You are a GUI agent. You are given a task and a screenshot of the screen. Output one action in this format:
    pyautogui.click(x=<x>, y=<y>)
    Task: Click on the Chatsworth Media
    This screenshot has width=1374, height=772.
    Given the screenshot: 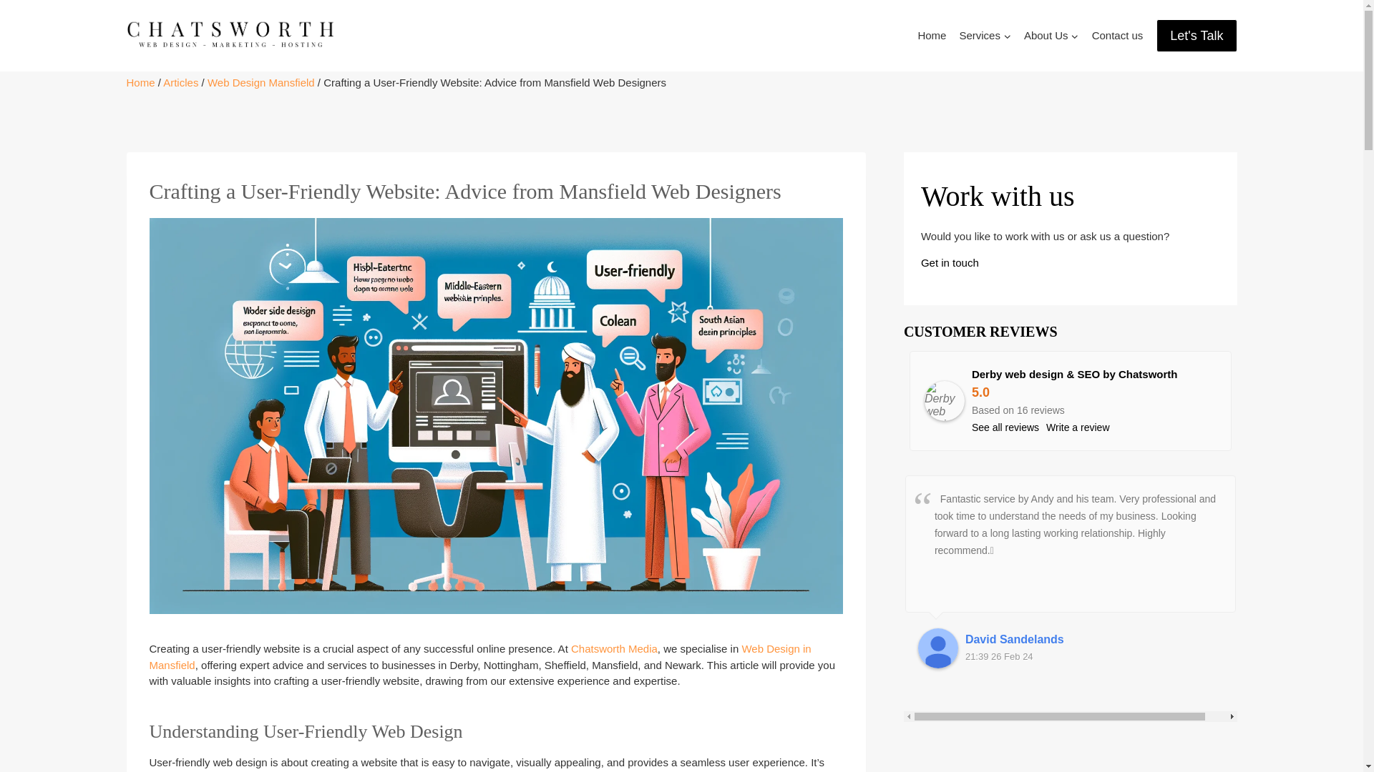 What is the action you would take?
    pyautogui.click(x=614, y=648)
    